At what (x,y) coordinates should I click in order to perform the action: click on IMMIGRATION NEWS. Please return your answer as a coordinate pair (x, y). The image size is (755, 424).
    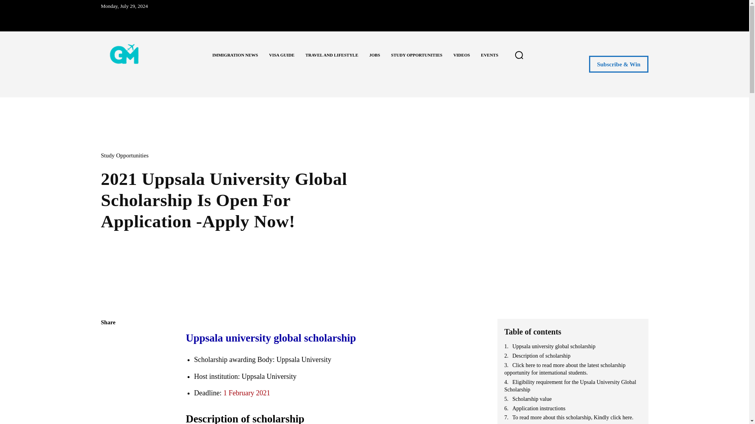
    Looking at the image, I should click on (235, 55).